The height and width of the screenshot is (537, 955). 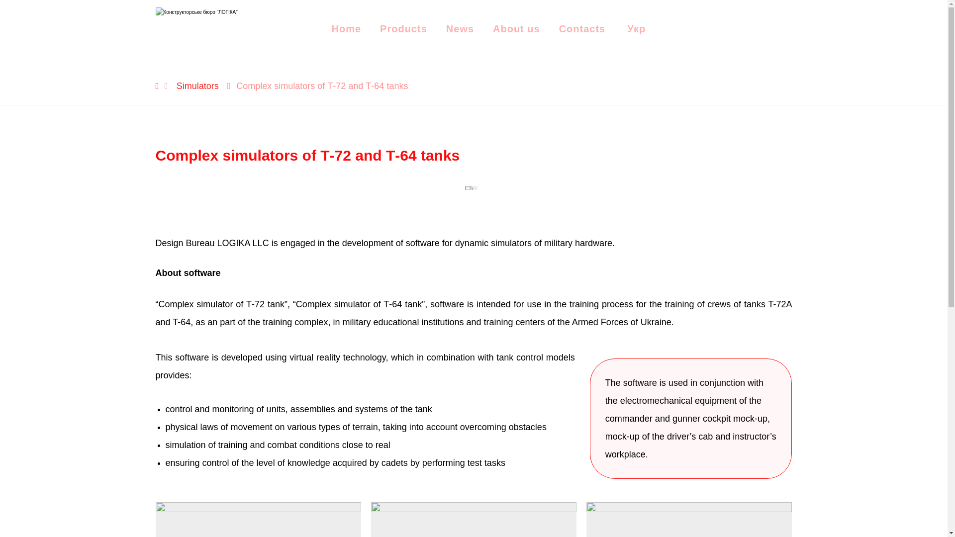 I want to click on Contacts, so click(x=582, y=29).